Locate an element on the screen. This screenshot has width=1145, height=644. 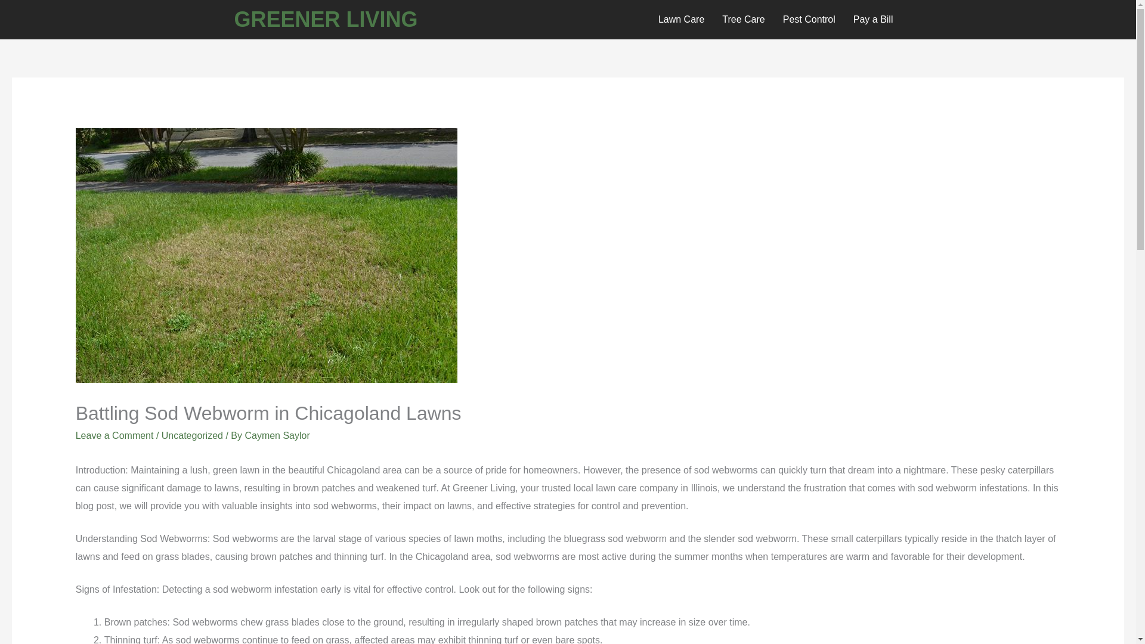
Uncategorized is located at coordinates (192, 435).